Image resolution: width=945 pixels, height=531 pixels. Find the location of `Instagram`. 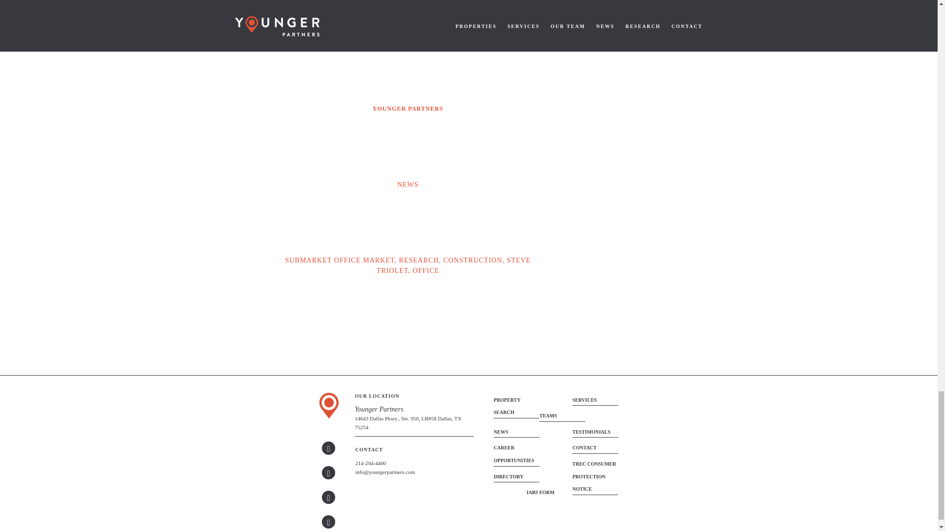

Instagram is located at coordinates (329, 497).